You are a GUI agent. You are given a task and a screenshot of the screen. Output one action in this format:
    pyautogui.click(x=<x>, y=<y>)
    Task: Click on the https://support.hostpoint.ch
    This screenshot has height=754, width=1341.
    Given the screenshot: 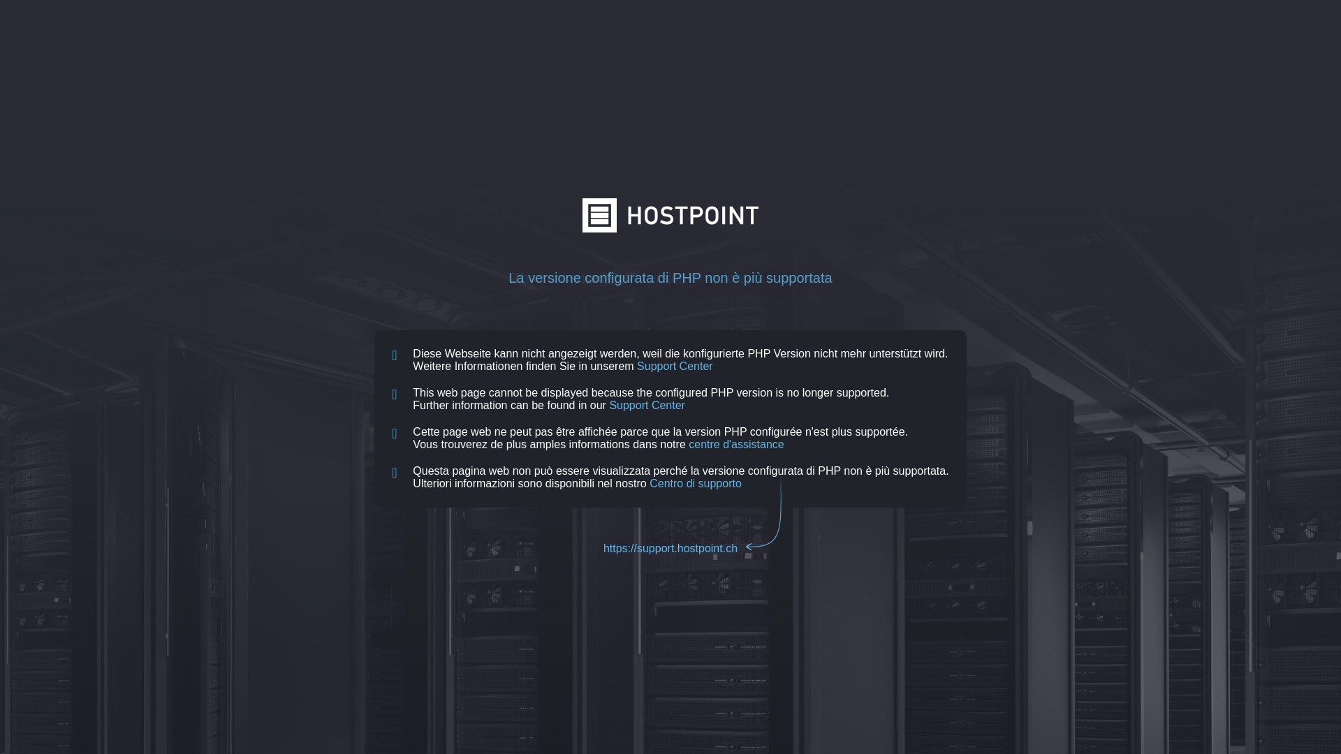 What is the action you would take?
    pyautogui.click(x=670, y=549)
    